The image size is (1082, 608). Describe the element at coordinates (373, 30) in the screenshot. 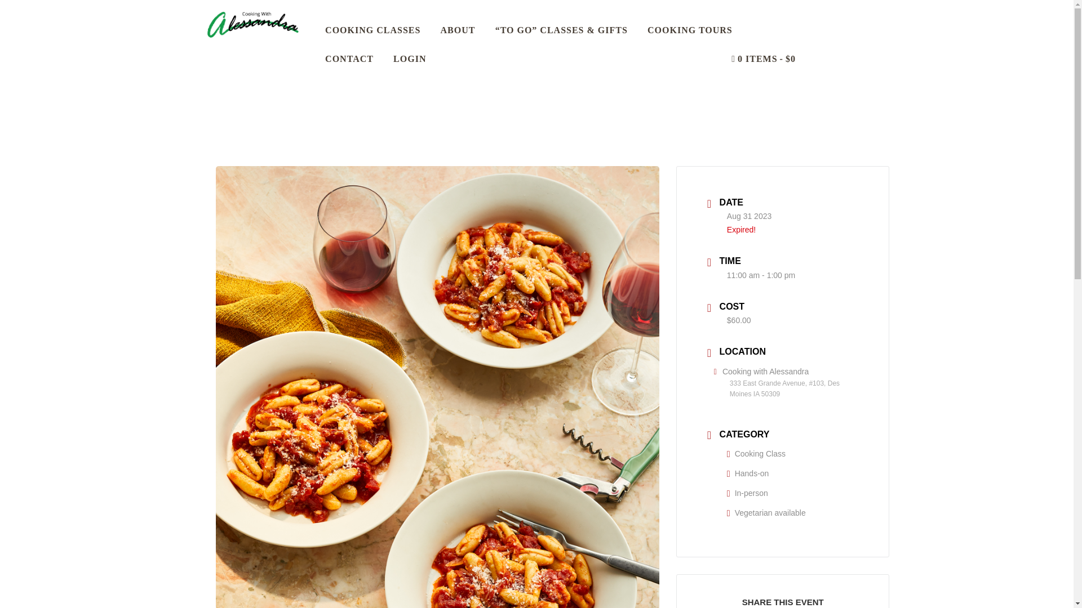

I see `COOKING CLASSES` at that location.